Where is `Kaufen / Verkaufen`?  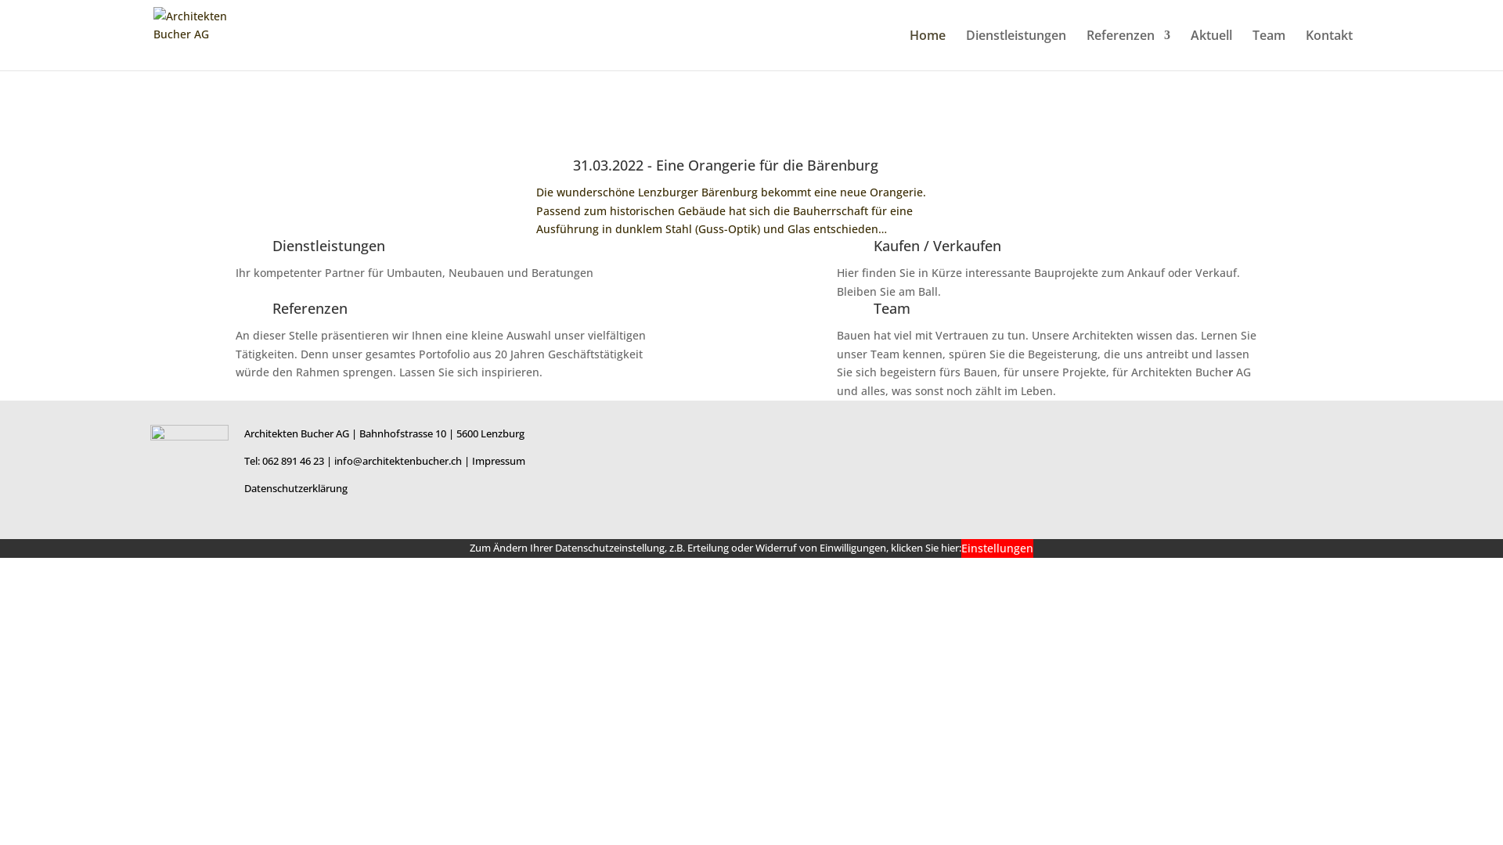 Kaufen / Verkaufen is located at coordinates (938, 246).